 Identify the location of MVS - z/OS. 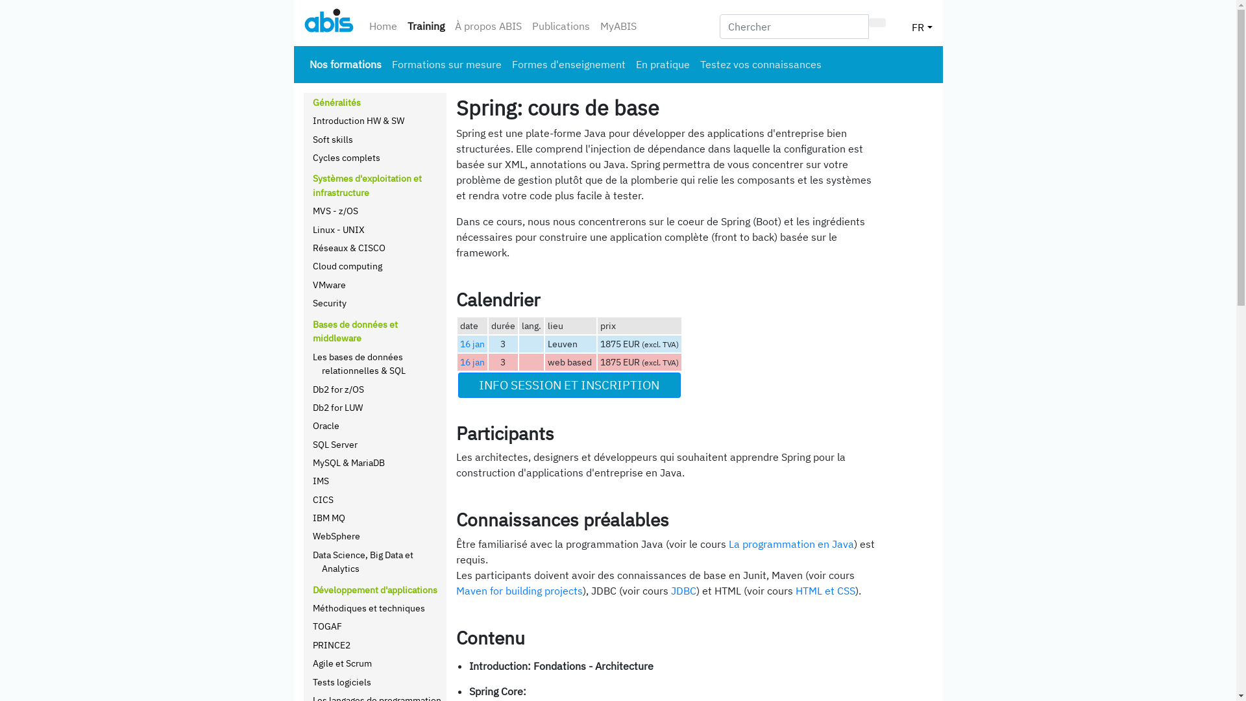
(336, 210).